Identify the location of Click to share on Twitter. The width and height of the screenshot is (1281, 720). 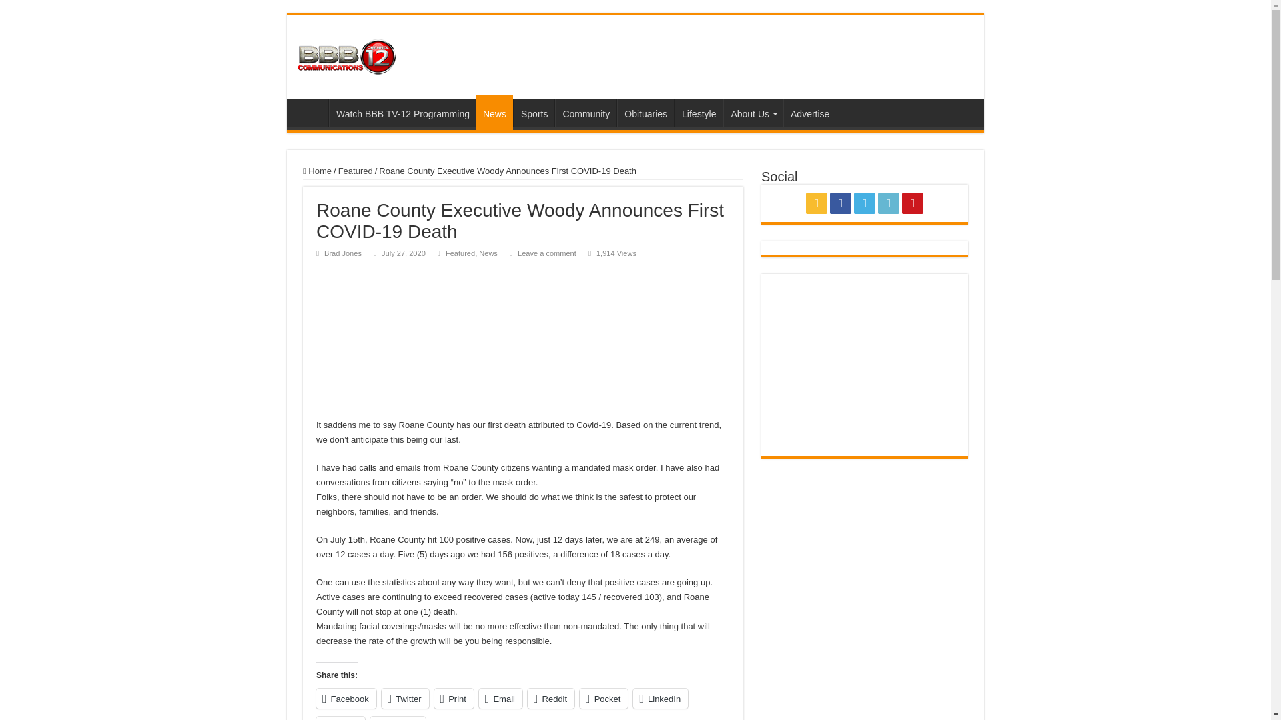
(406, 698).